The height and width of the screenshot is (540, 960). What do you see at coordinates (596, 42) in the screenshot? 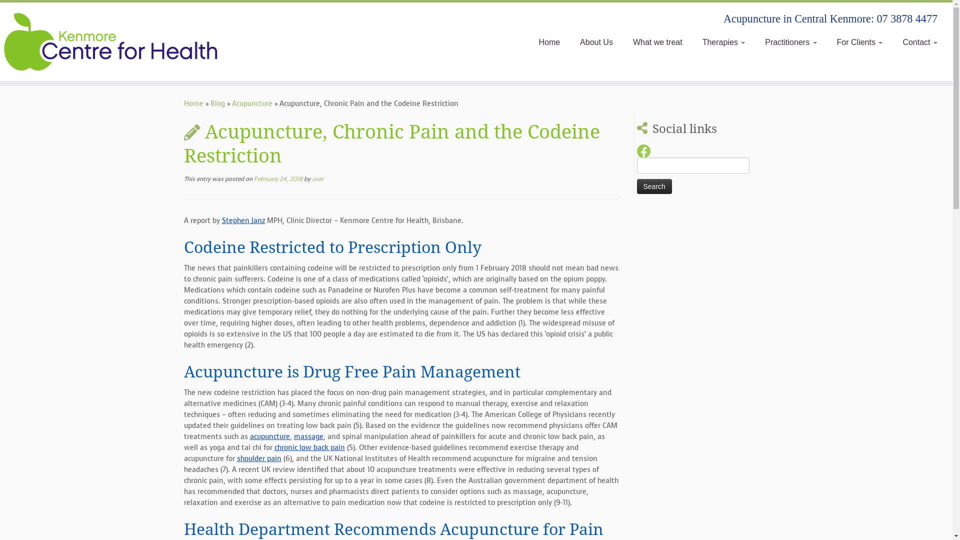
I see `About Us` at bounding box center [596, 42].